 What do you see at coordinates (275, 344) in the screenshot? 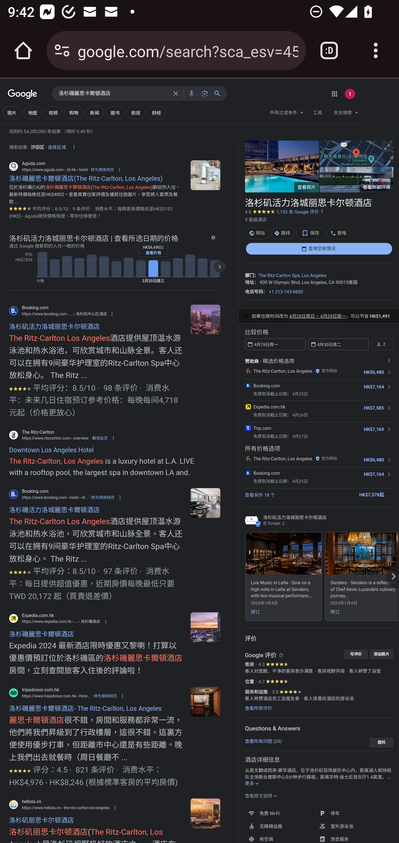
I see `请选择入住日期。目前的入住日期是 2024-04-29 ` at bounding box center [275, 344].